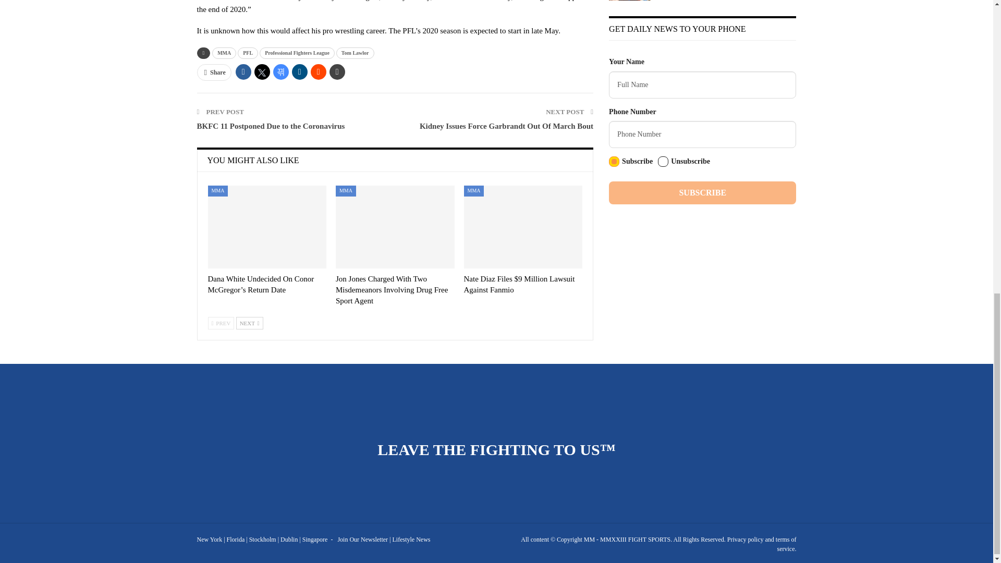 This screenshot has height=563, width=1001. I want to click on unsubscribe, so click(663, 162).